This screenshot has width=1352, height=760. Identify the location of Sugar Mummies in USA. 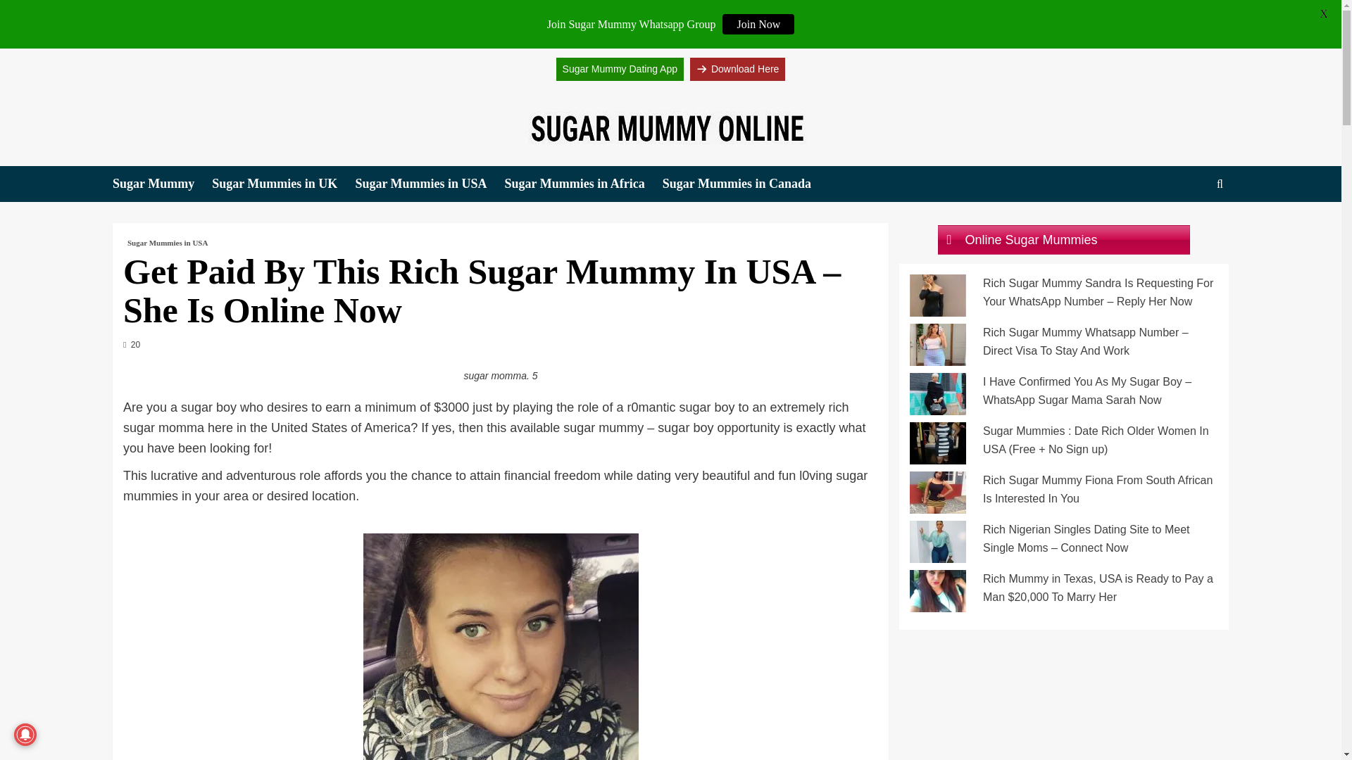
(168, 243).